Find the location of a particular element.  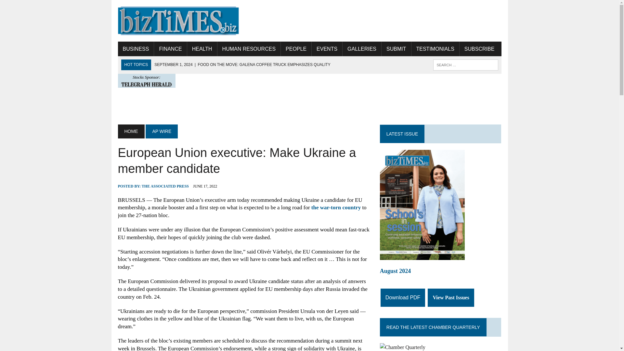

EVENTS is located at coordinates (327, 49).